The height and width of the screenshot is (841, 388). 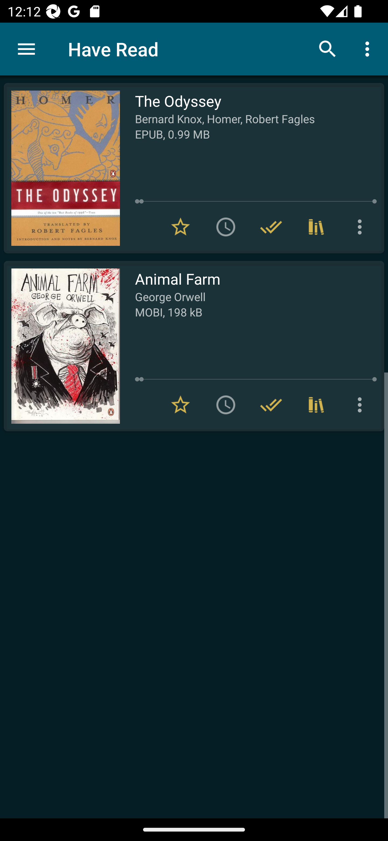 What do you see at coordinates (26, 49) in the screenshot?
I see `Menu` at bounding box center [26, 49].